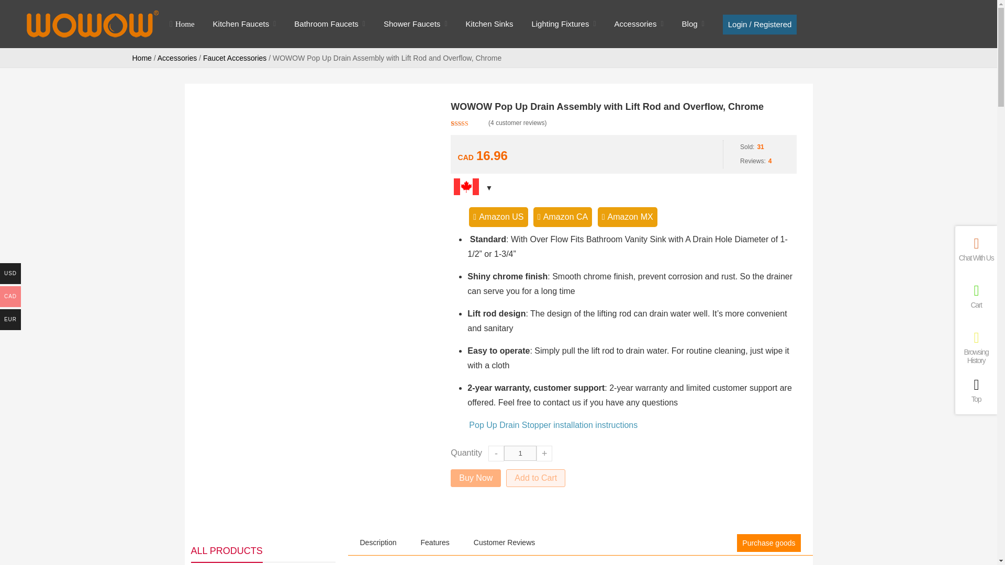 The image size is (1005, 565). I want to click on 1, so click(520, 453).